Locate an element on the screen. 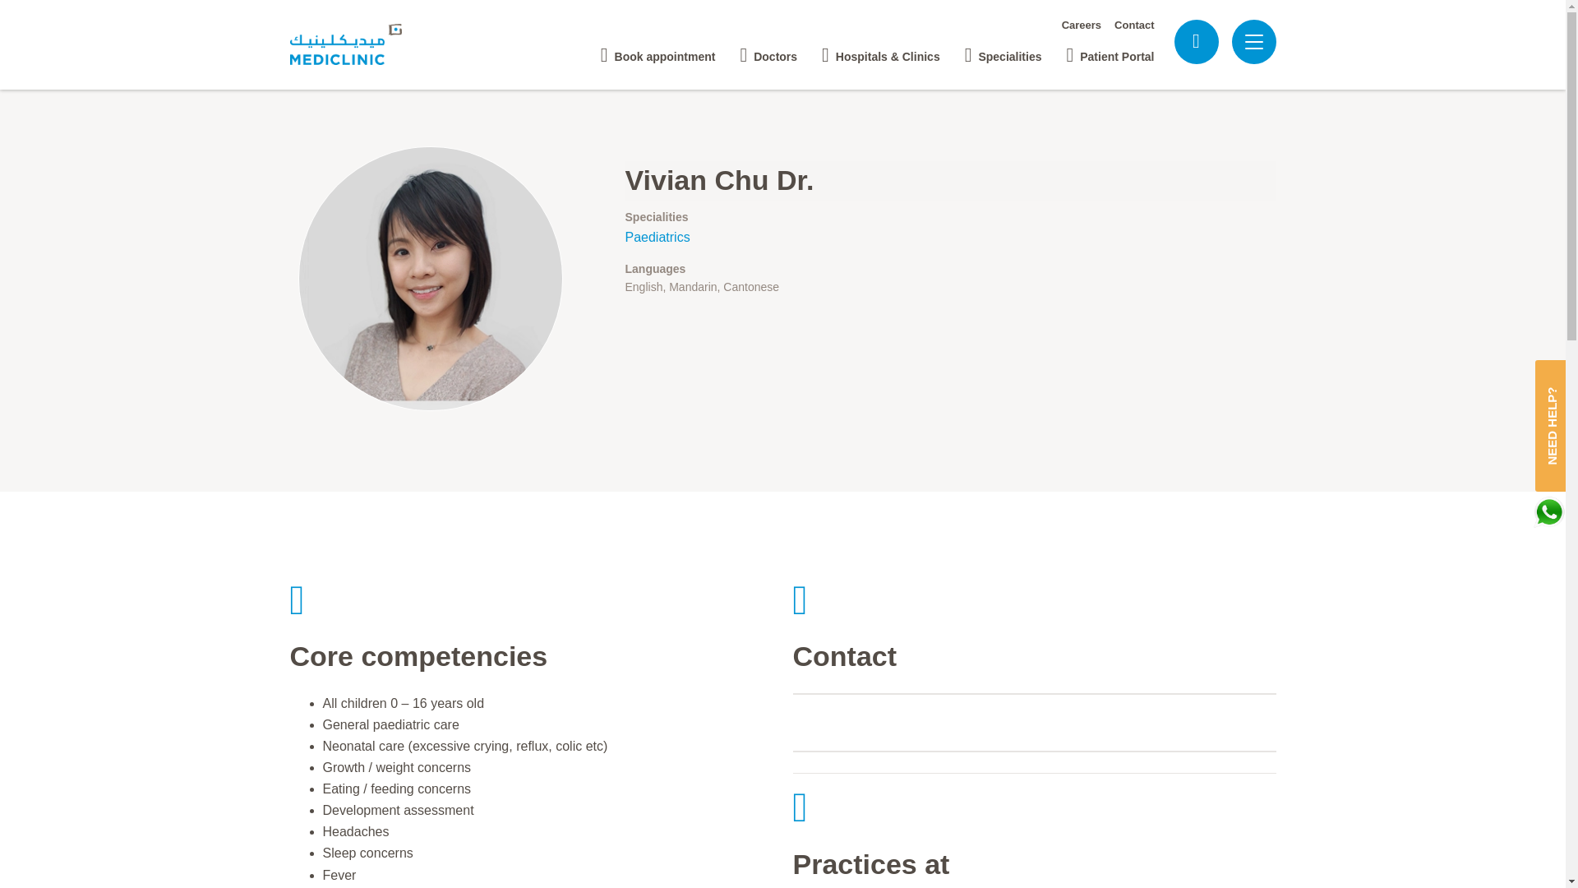 Image resolution: width=1578 pixels, height=888 pixels. Specialities is located at coordinates (1003, 49).